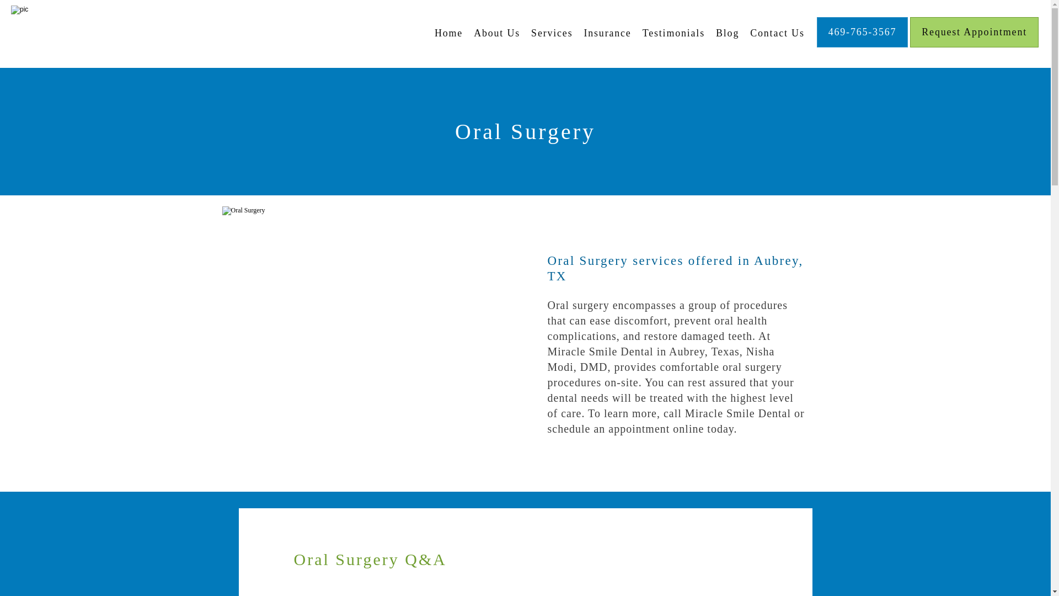 This screenshot has height=596, width=1059. I want to click on Testimonials, so click(674, 33).